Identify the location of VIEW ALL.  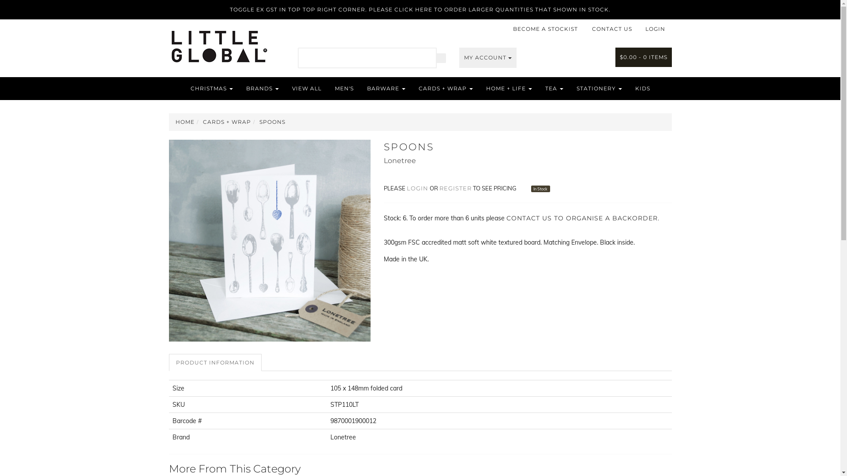
(306, 89).